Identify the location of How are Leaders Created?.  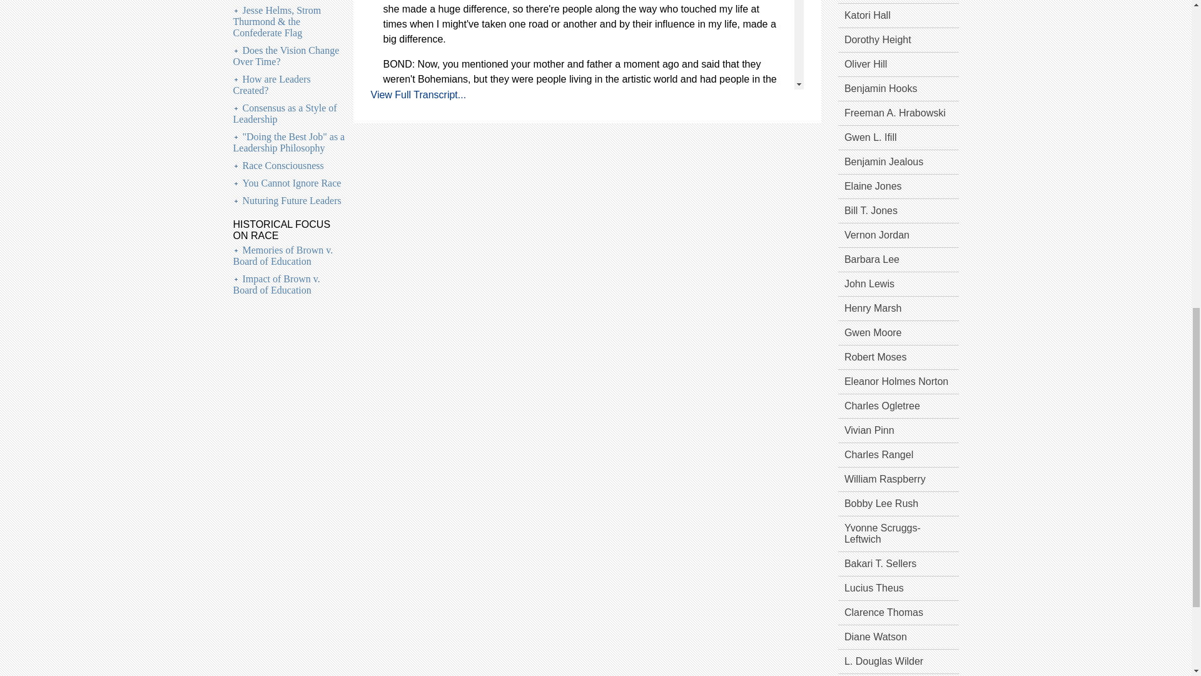
(271, 84).